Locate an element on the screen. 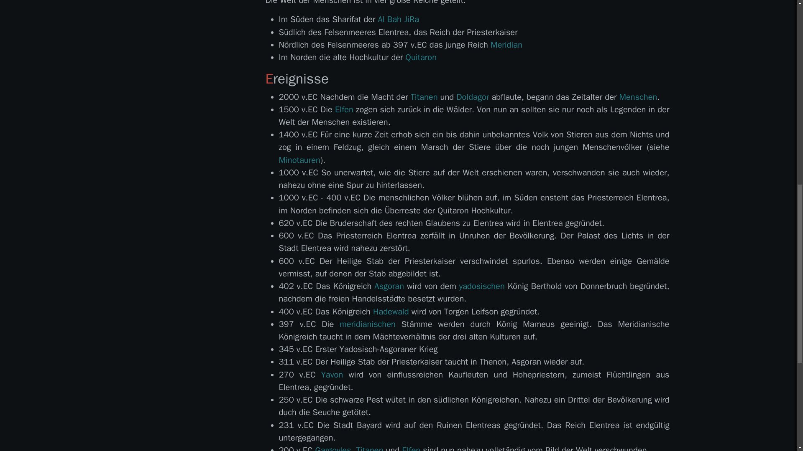 This screenshot has height=451, width=803. Asgoran is located at coordinates (389, 286).